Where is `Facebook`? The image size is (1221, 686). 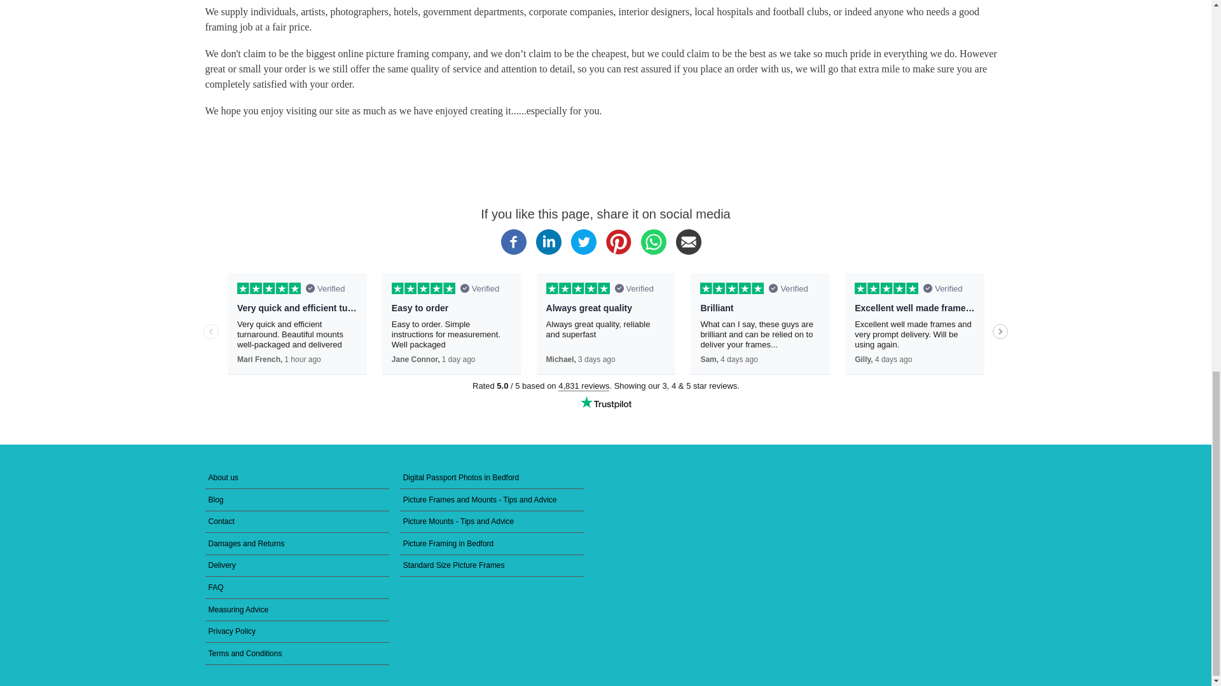
Facebook is located at coordinates (513, 251).